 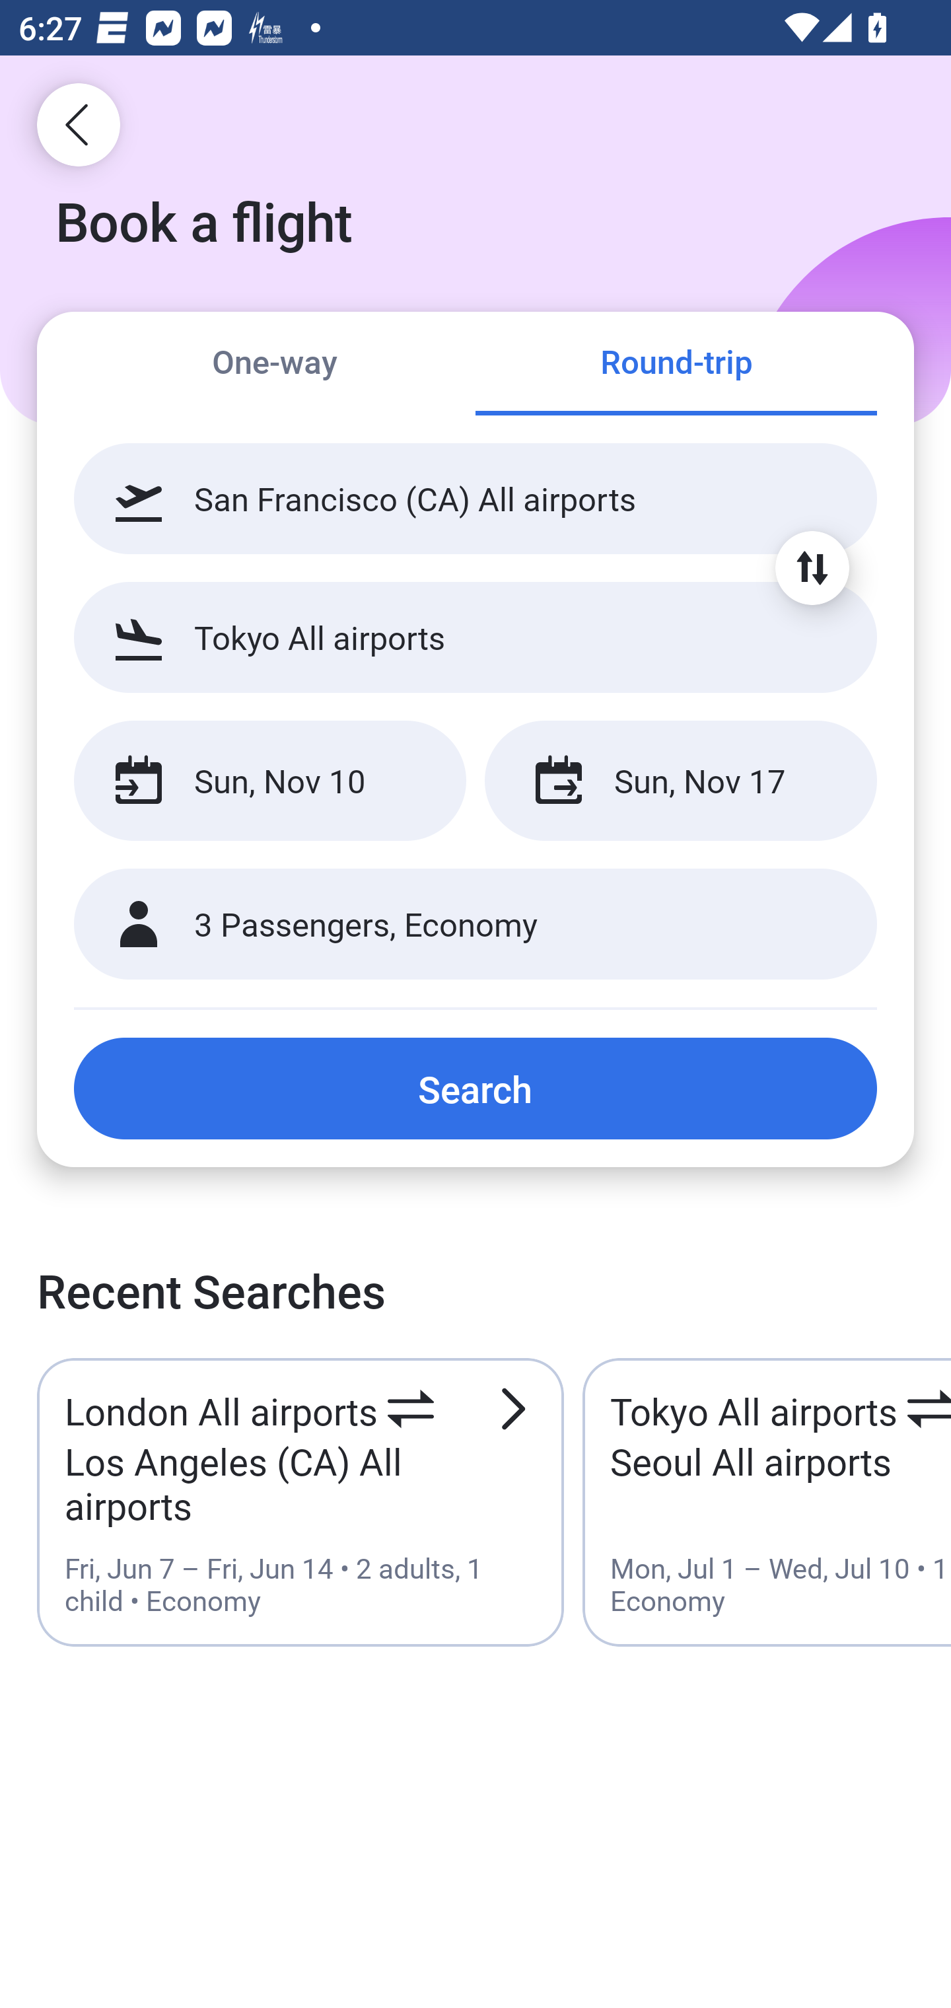 What do you see at coordinates (680, 781) in the screenshot?
I see `Sun, Nov 17` at bounding box center [680, 781].